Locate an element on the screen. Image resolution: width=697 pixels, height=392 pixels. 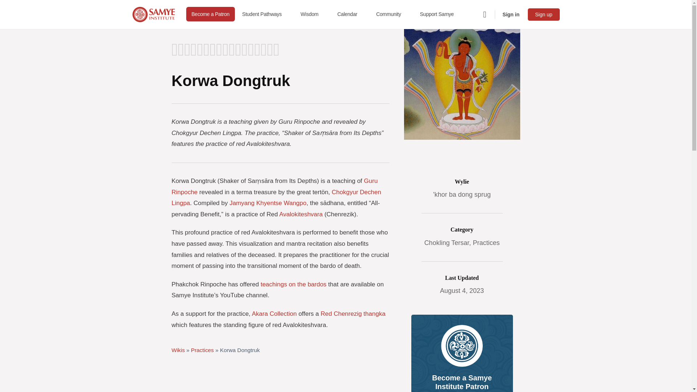
Become a Patron is located at coordinates (211, 15).